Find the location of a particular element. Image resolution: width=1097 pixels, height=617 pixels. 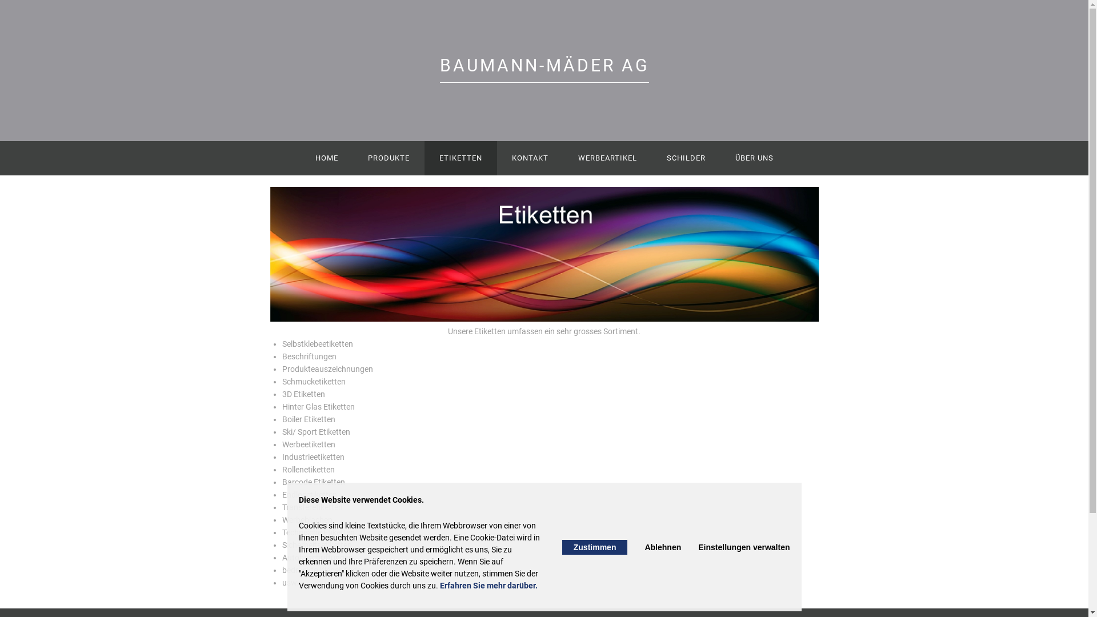

HOME is located at coordinates (327, 158).